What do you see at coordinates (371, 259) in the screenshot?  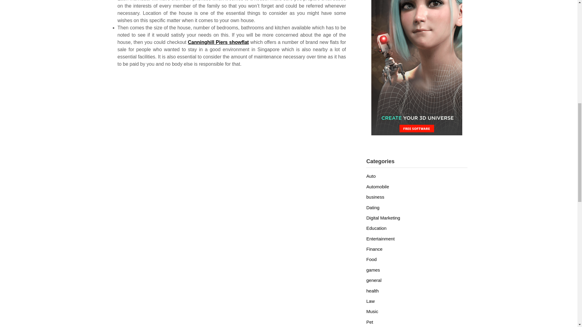 I see `Food` at bounding box center [371, 259].